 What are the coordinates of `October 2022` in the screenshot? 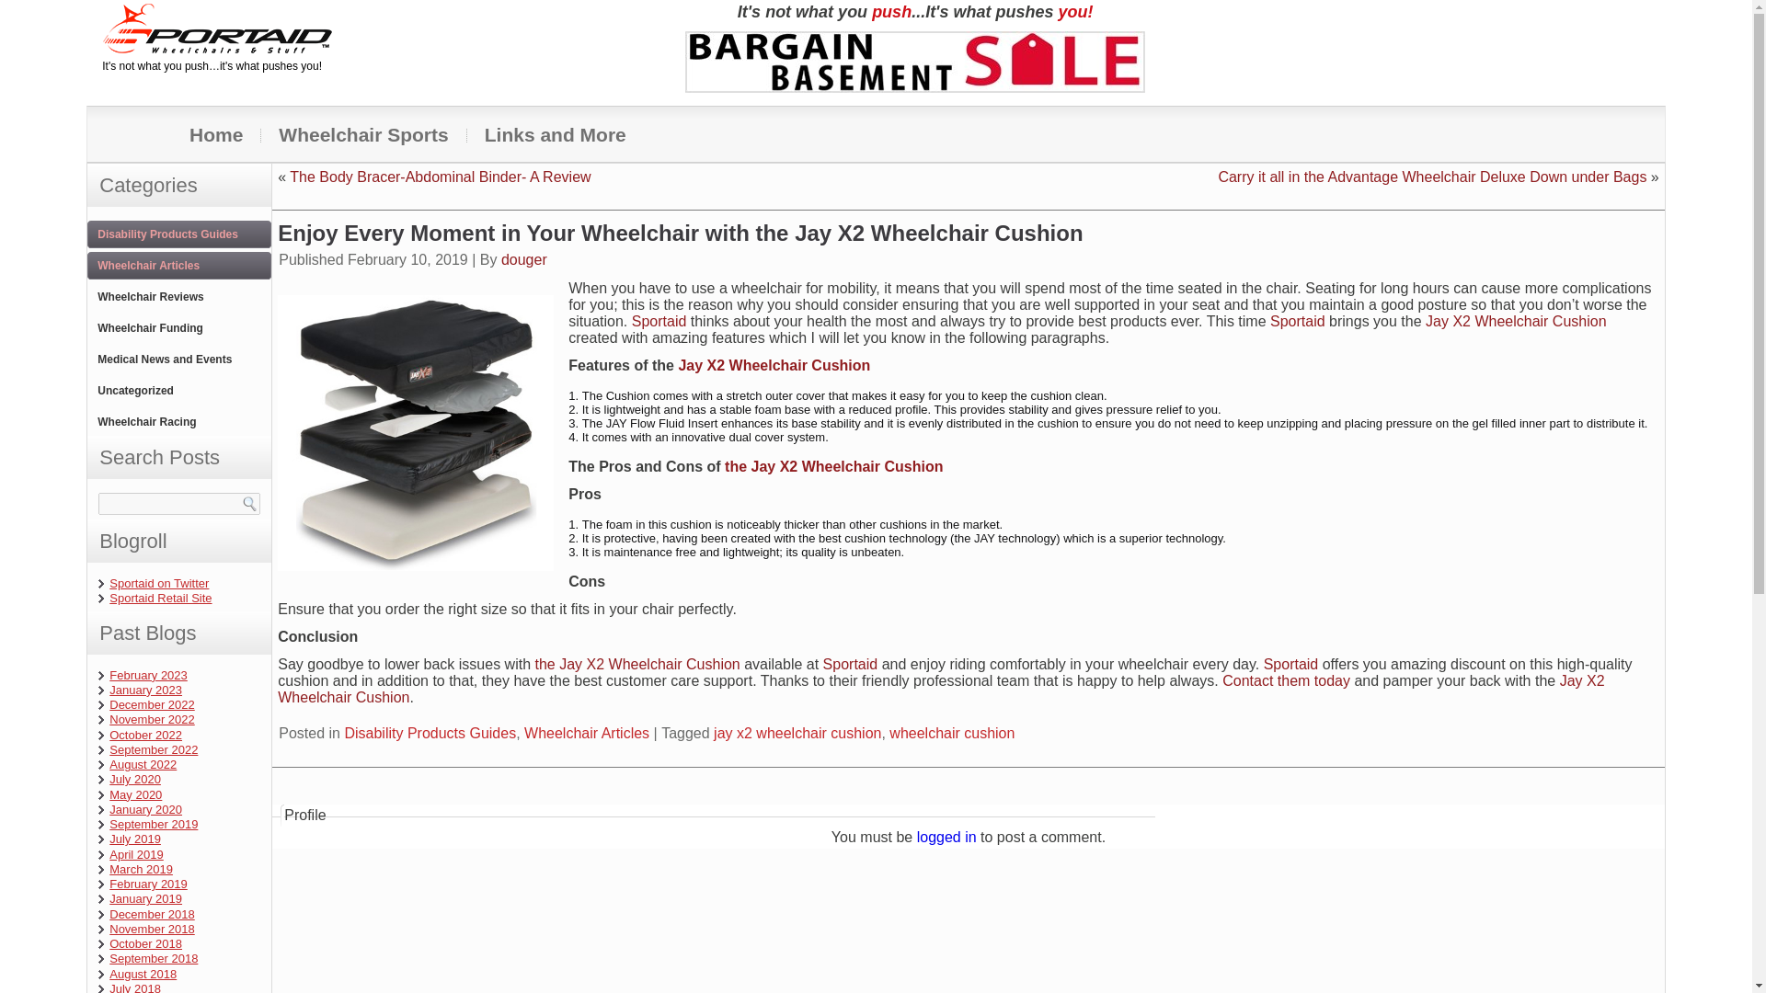 It's located at (145, 734).